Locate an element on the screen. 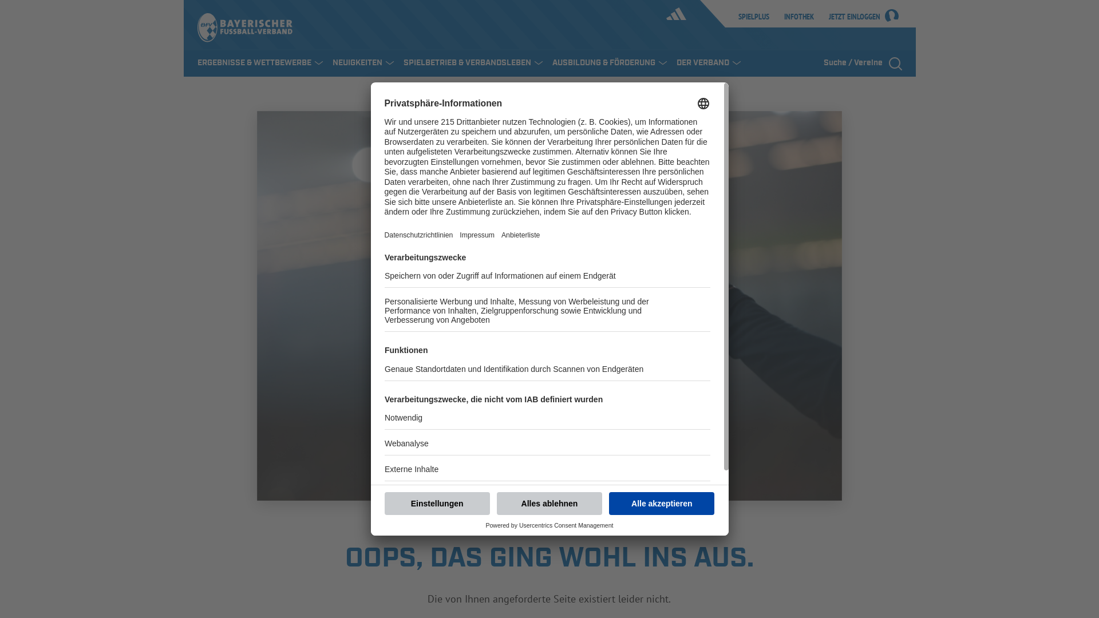 This screenshot has width=1099, height=618. adidas is located at coordinates (667, 14).